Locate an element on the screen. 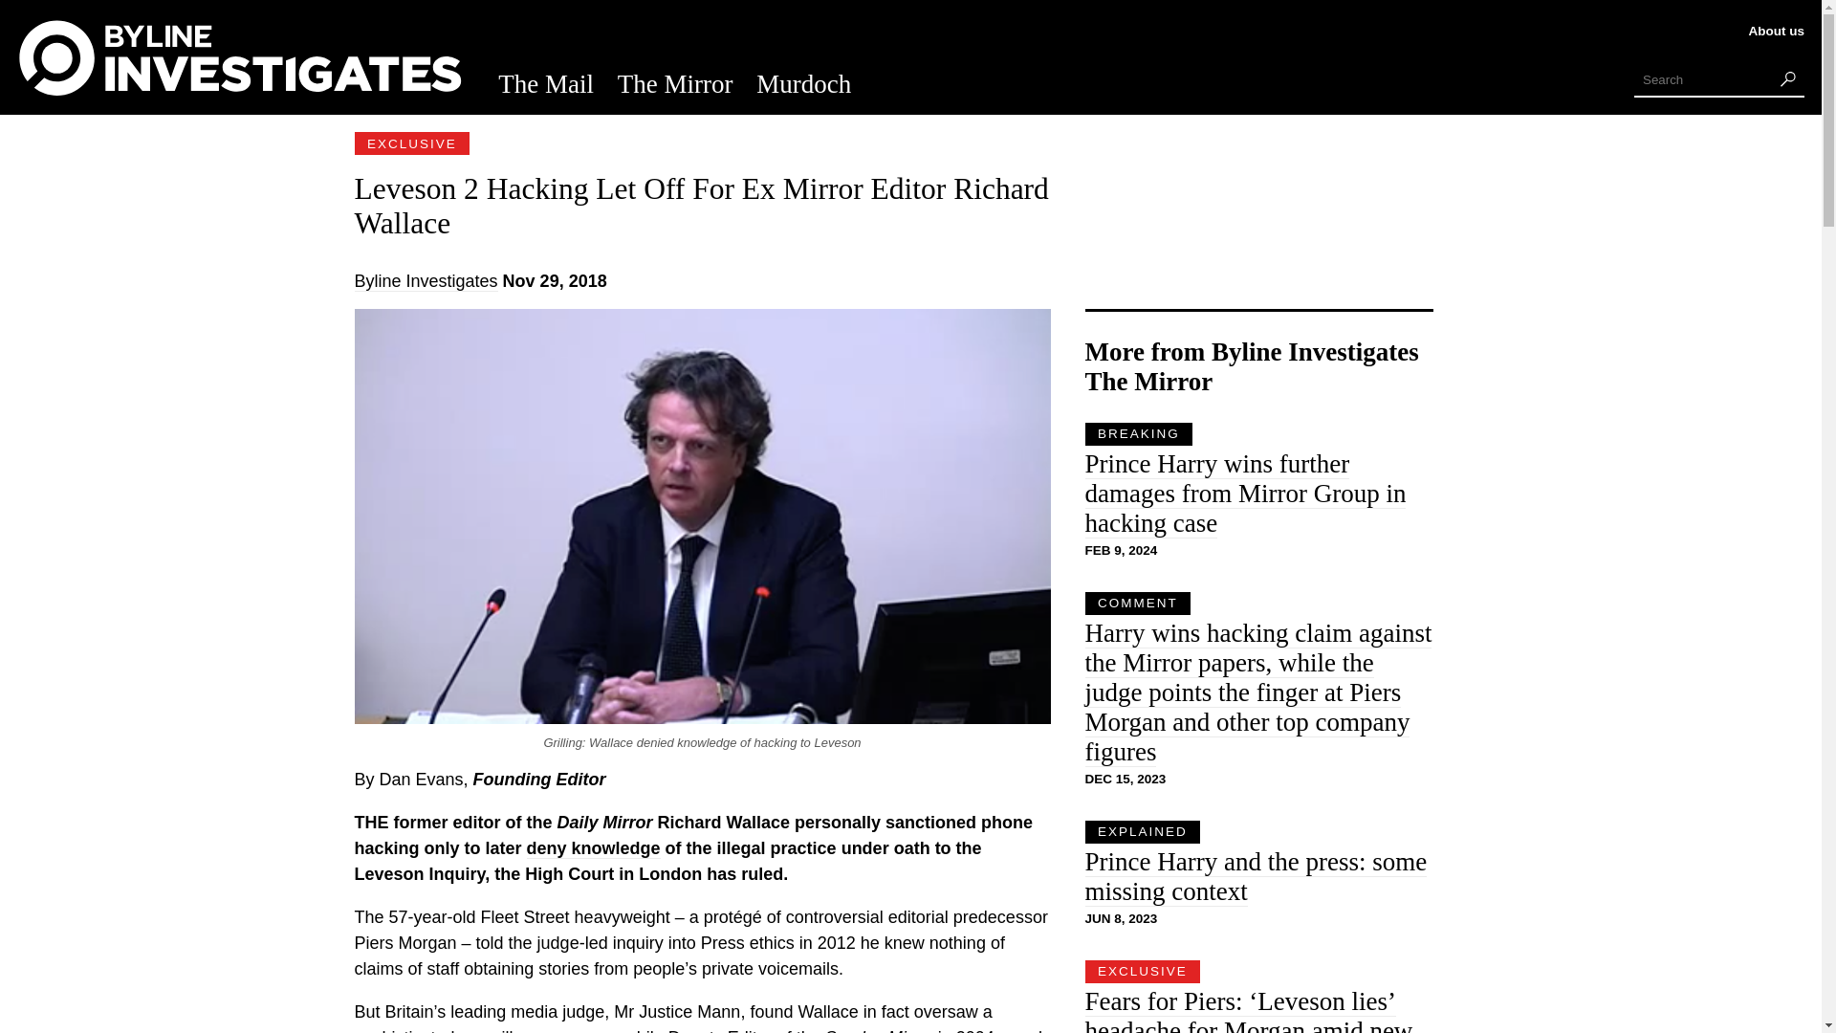 This screenshot has height=1033, width=1836. About us is located at coordinates (1776, 31).